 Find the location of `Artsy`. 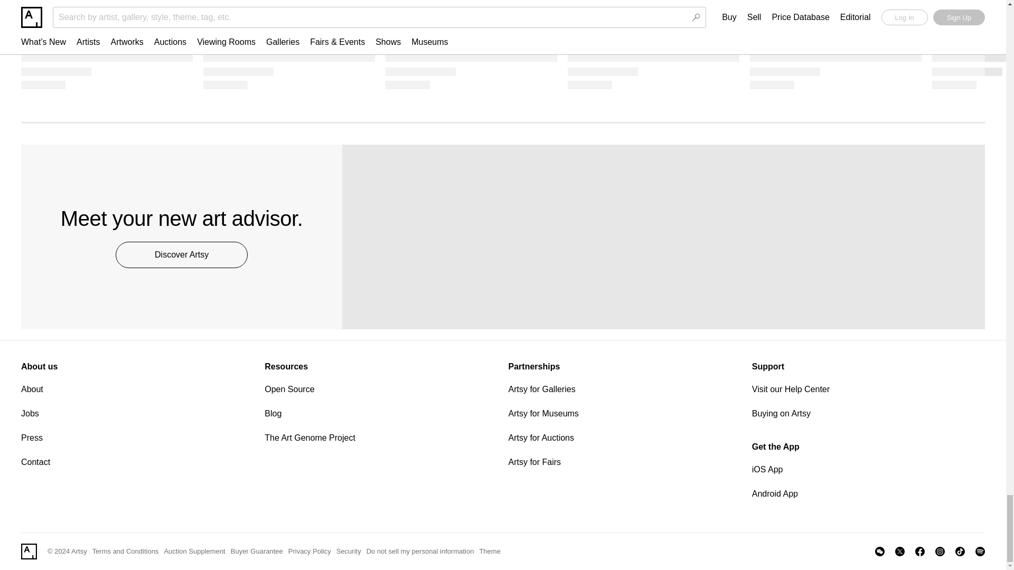

Artsy is located at coordinates (29, 551).